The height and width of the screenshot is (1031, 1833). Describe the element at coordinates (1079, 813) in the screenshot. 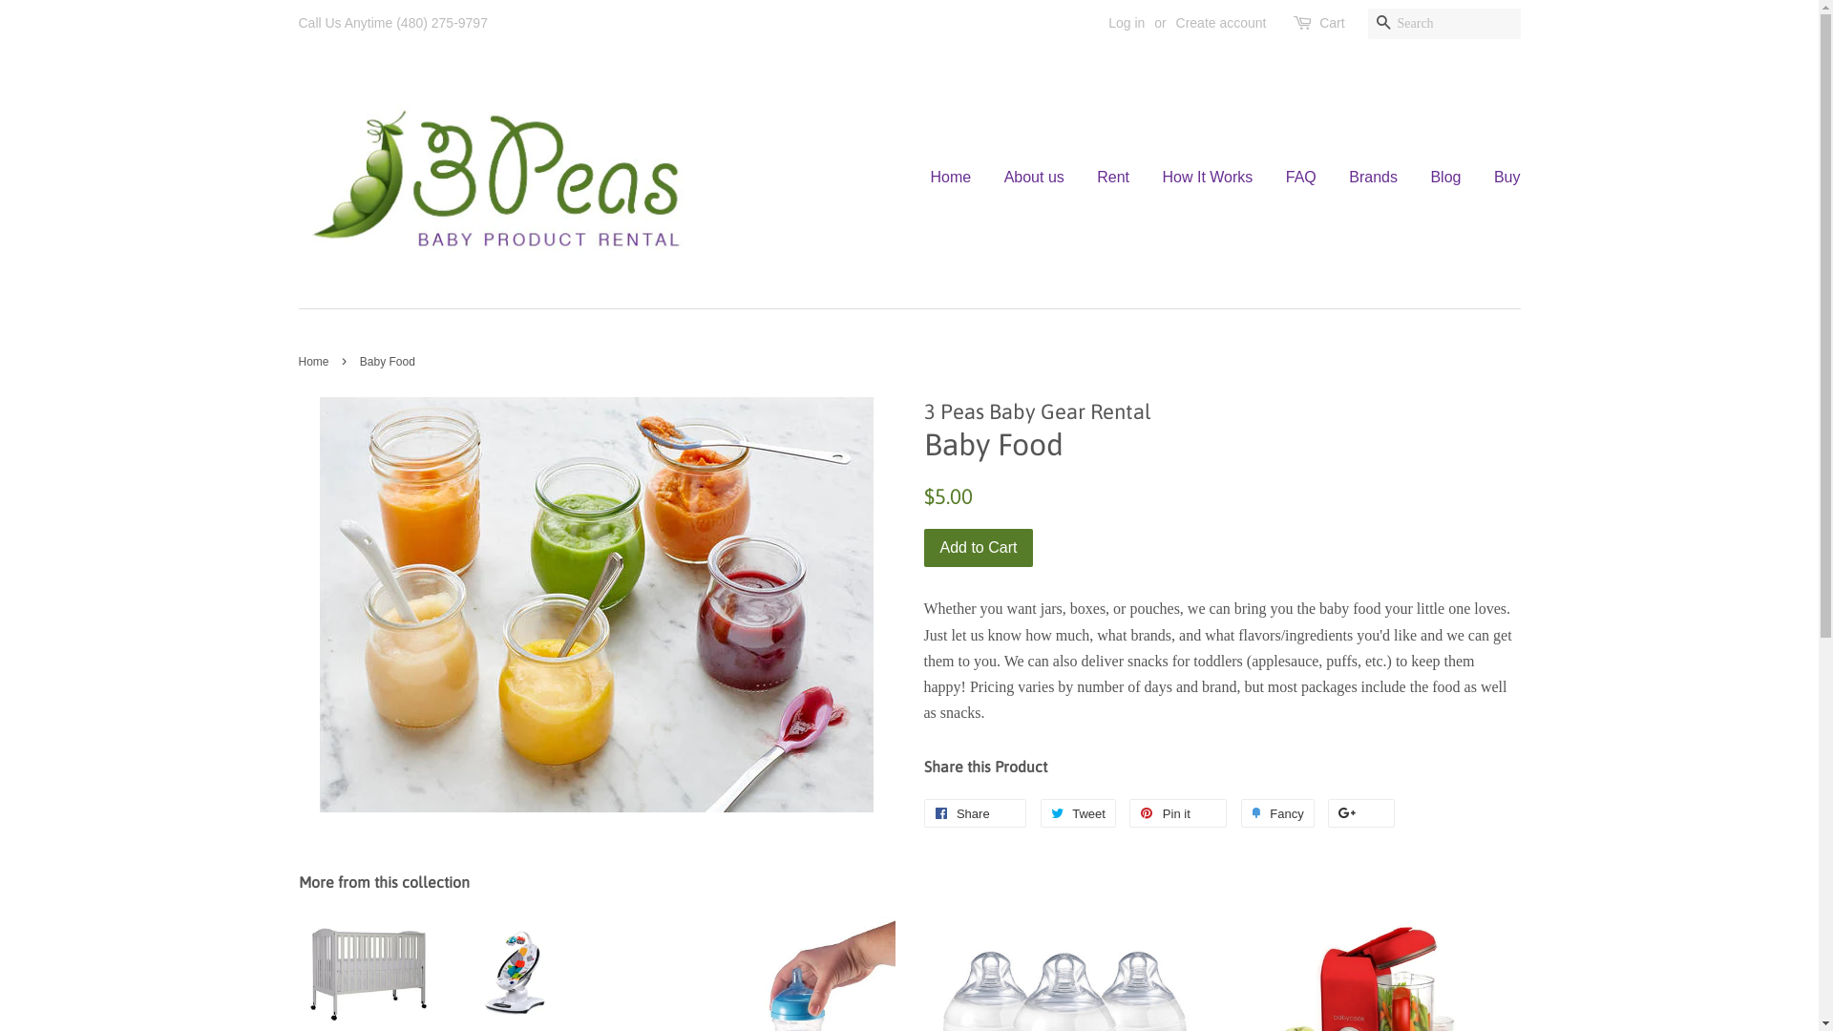

I see `Tweet
Tweet on Twitter` at that location.